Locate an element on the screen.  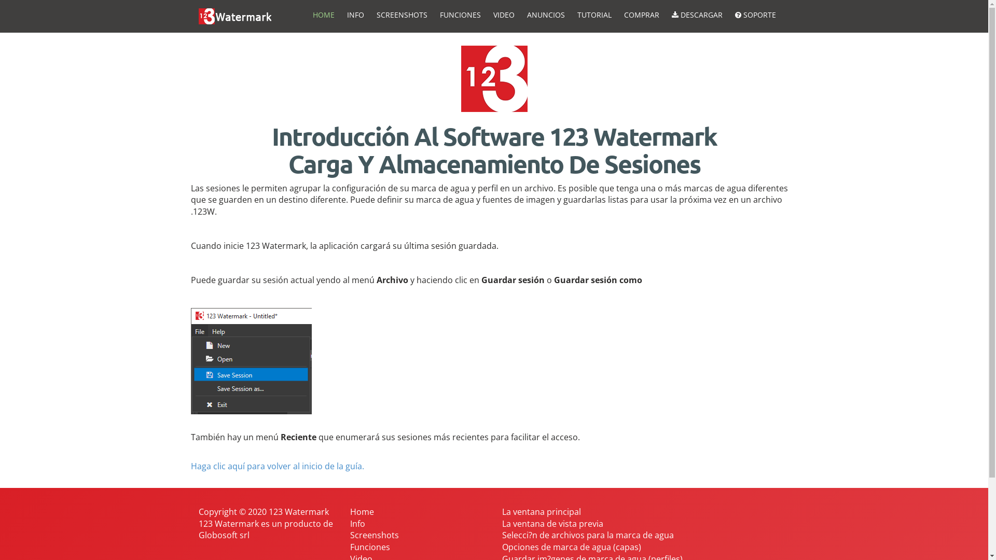
INFO is located at coordinates (355, 15).